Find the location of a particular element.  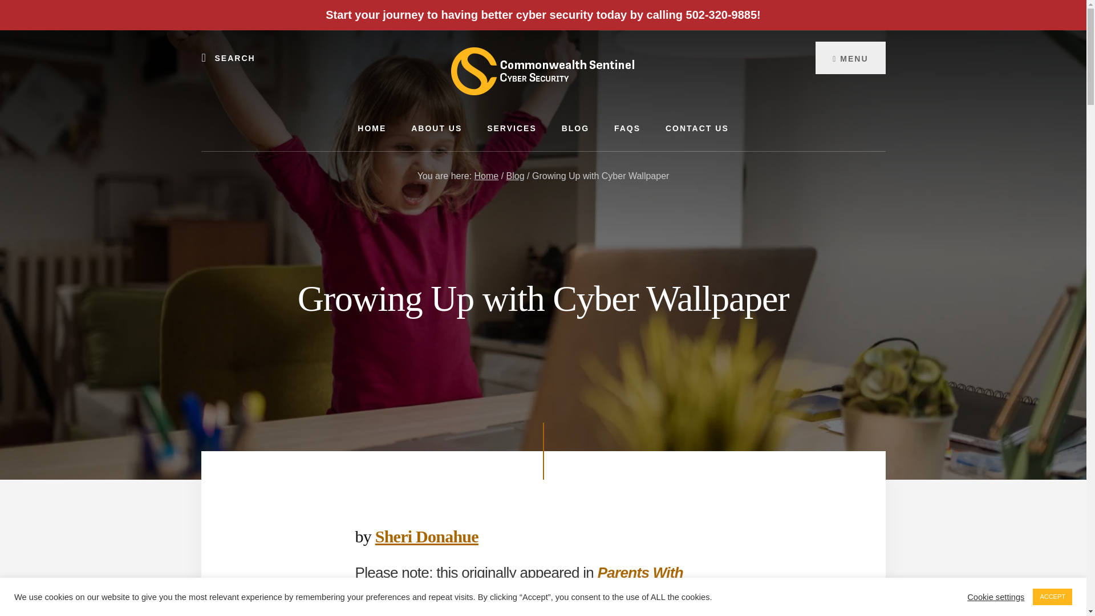

SERVICES is located at coordinates (512, 128).